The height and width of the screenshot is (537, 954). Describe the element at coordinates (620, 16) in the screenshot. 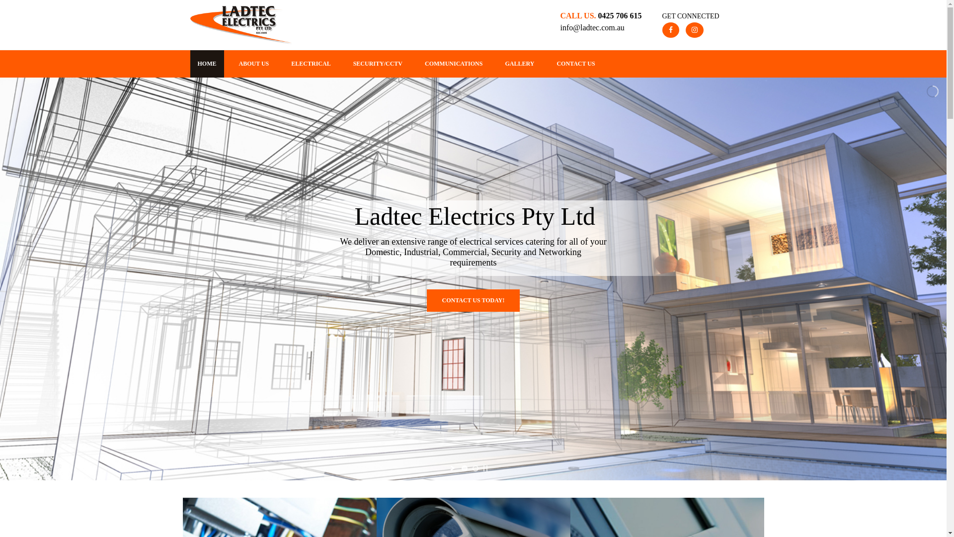

I see `0425 706 615` at that location.